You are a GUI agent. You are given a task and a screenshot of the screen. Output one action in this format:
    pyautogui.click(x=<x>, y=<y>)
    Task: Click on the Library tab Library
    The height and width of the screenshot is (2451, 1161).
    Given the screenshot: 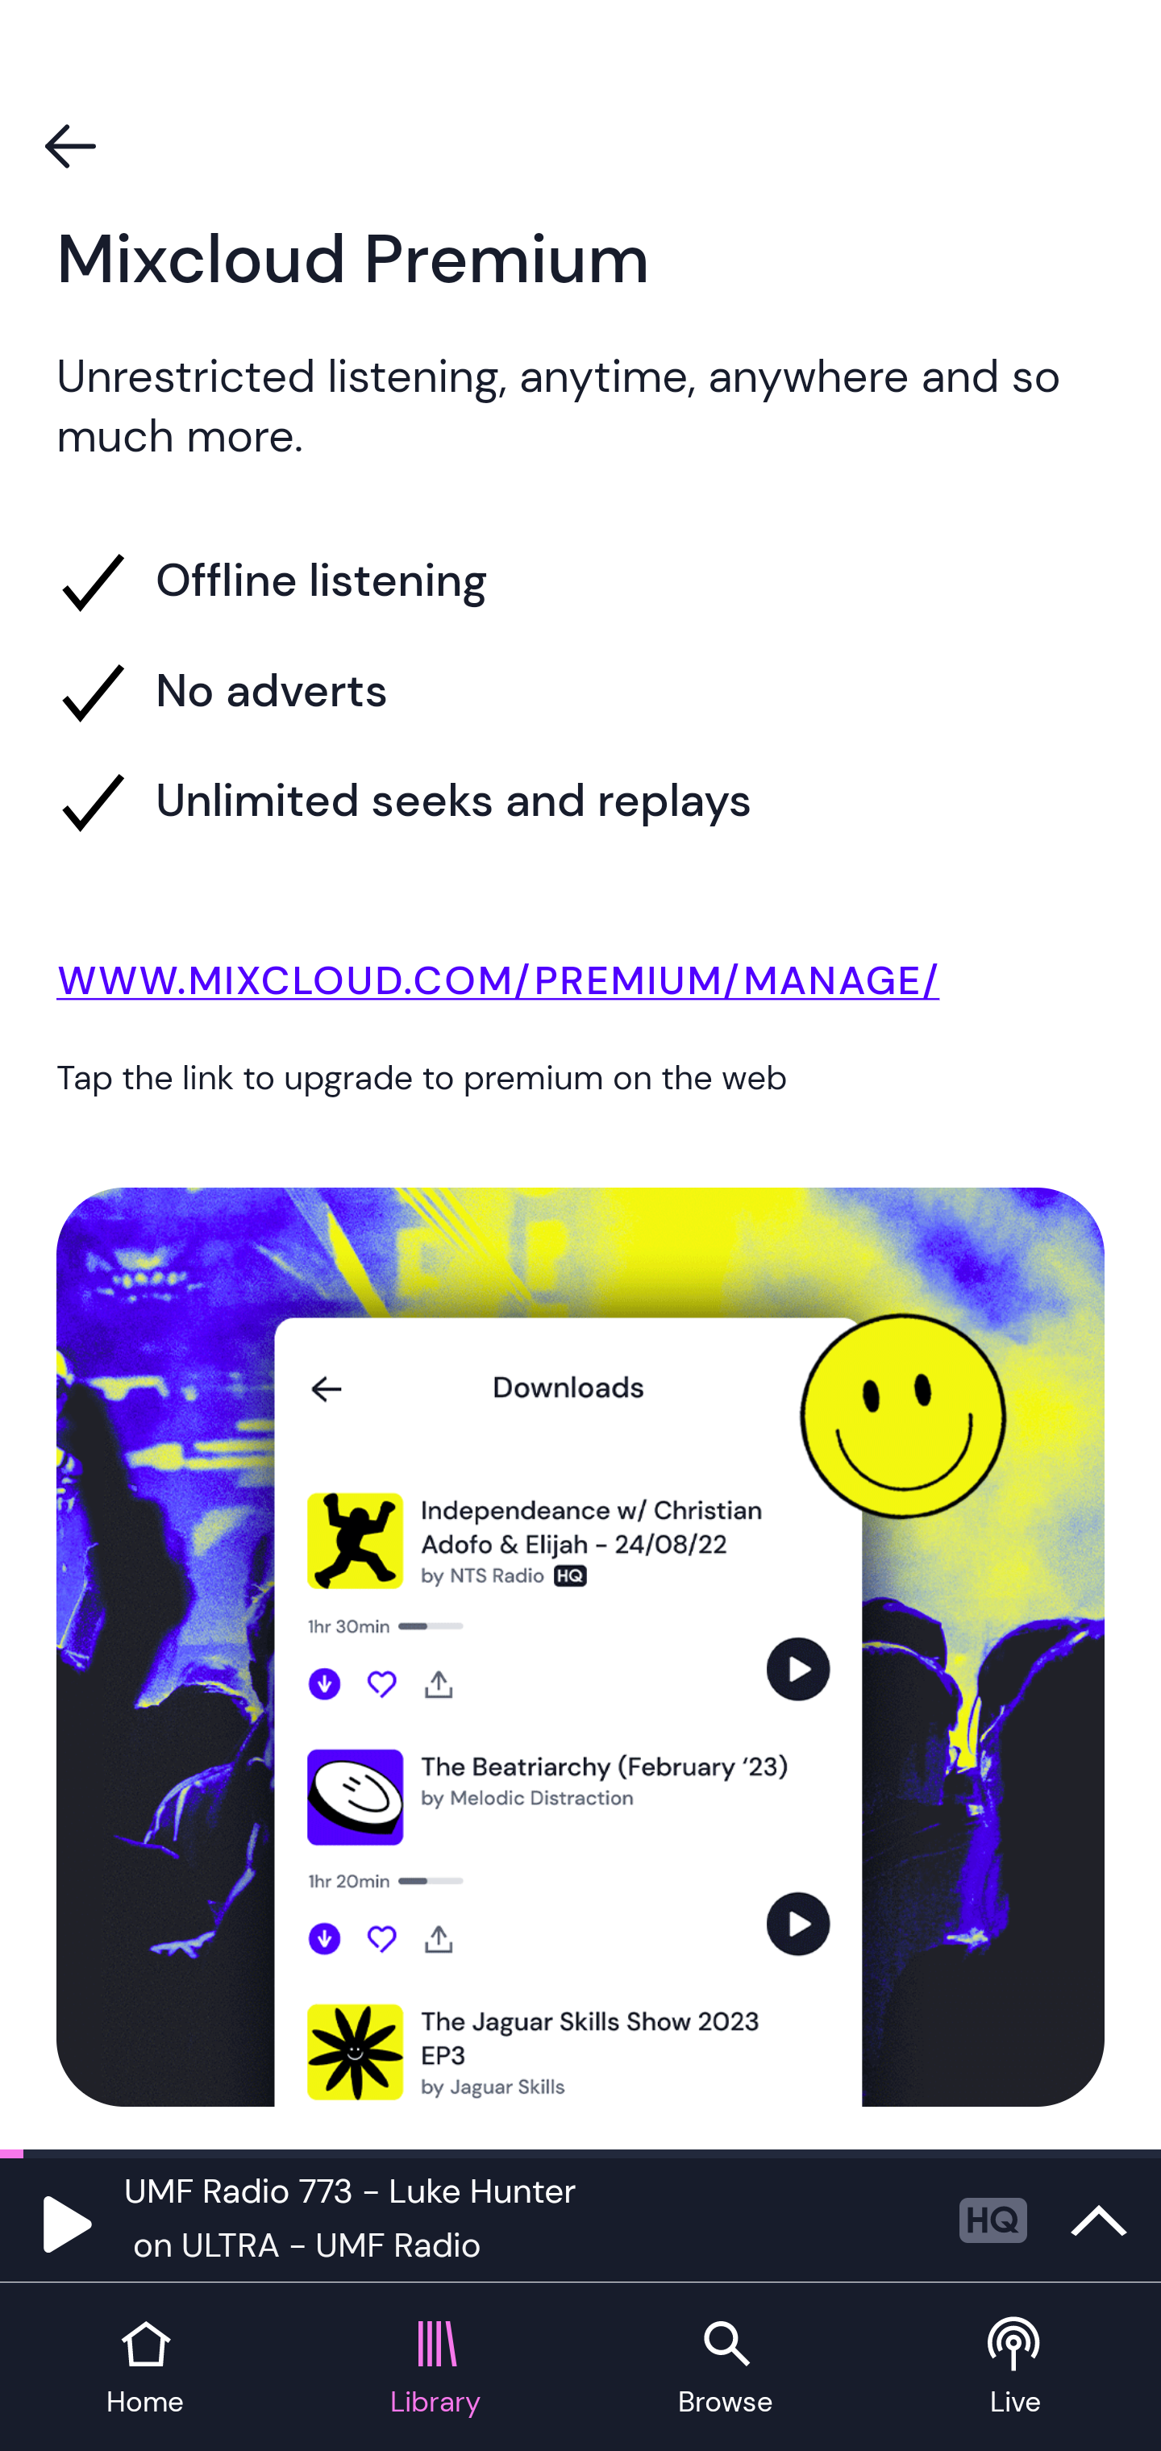 What is the action you would take?
    pyautogui.click(x=435, y=2369)
    